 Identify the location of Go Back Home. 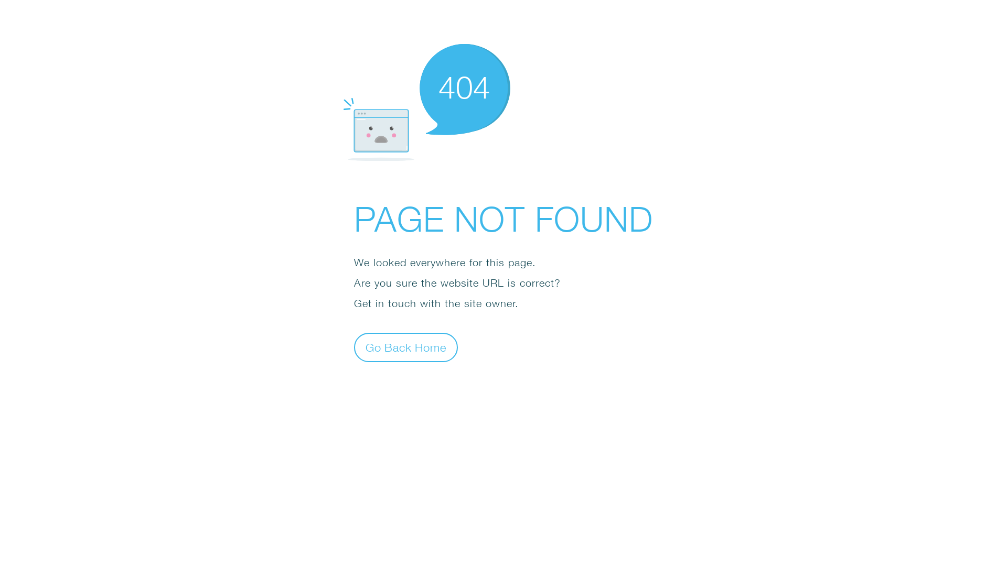
(406, 347).